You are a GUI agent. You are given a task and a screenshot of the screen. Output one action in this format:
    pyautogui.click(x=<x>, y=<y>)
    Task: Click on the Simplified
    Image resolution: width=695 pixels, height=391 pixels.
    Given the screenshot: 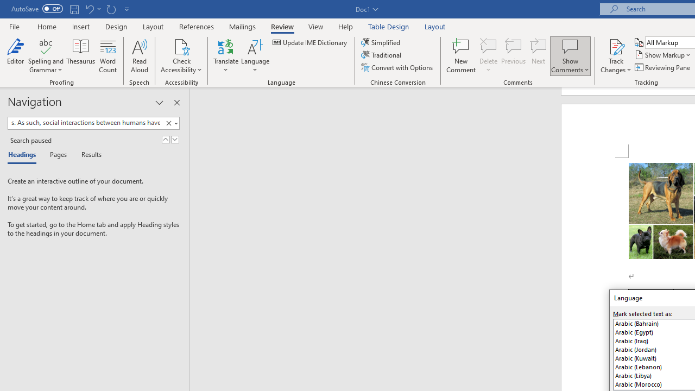 What is the action you would take?
    pyautogui.click(x=381, y=42)
    